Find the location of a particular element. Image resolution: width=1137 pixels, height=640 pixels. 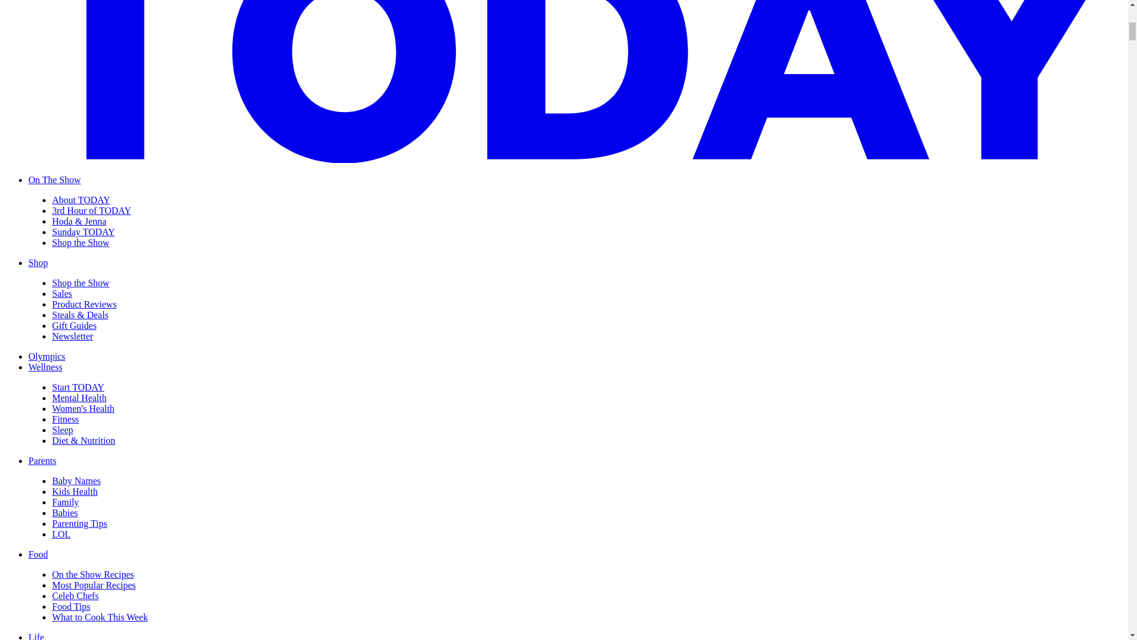

Sales is located at coordinates (62, 294).